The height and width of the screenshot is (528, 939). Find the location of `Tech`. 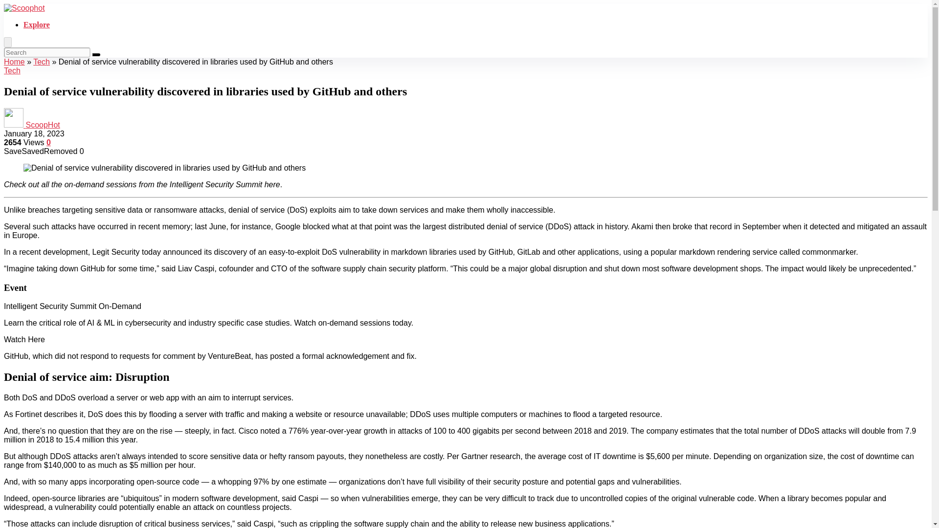

Tech is located at coordinates (12, 70).